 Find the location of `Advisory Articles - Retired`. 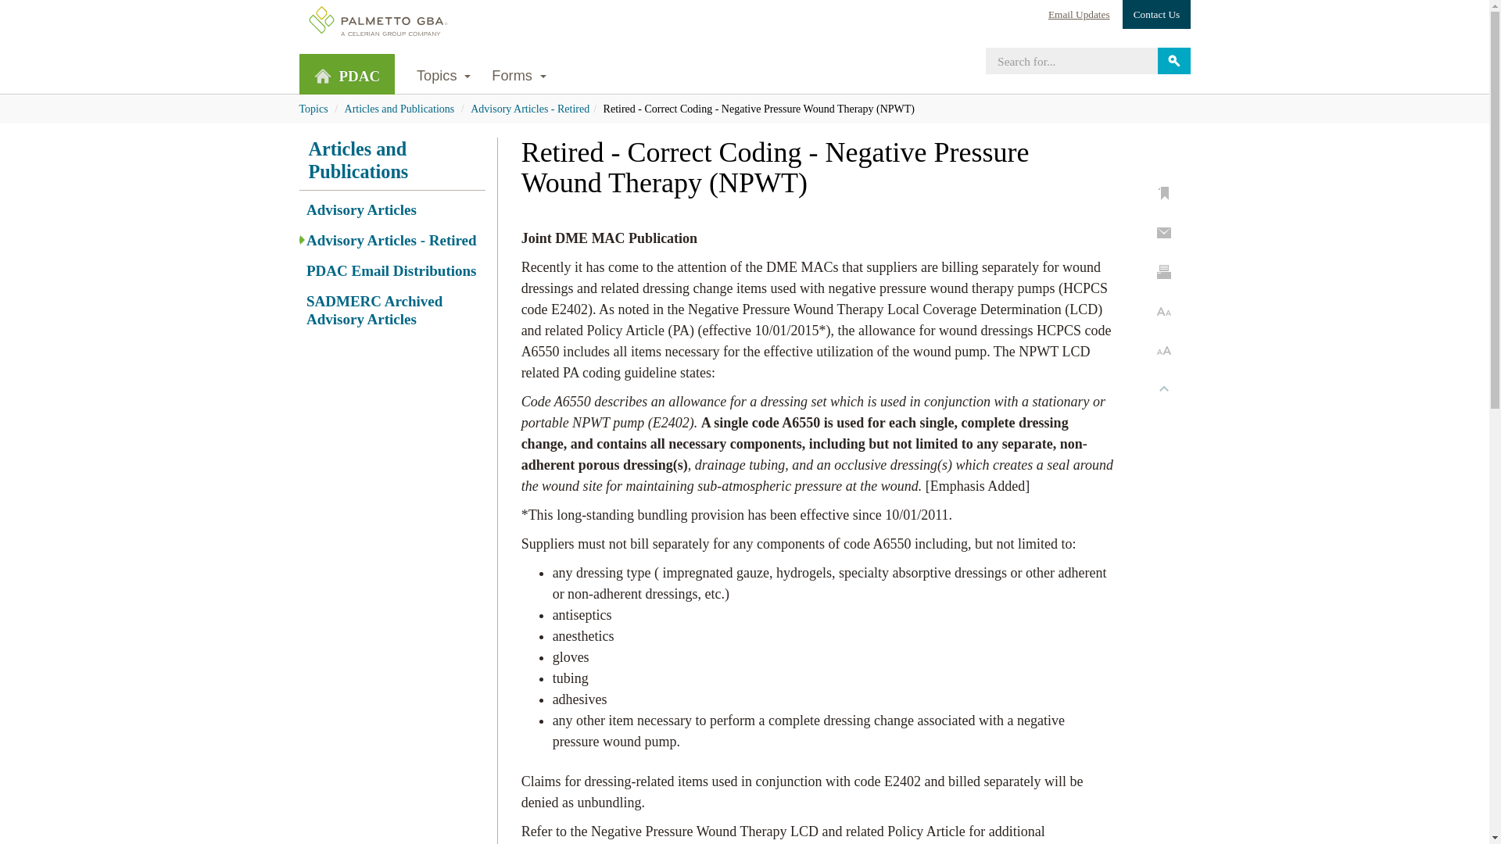

Advisory Articles - Retired is located at coordinates (391, 241).